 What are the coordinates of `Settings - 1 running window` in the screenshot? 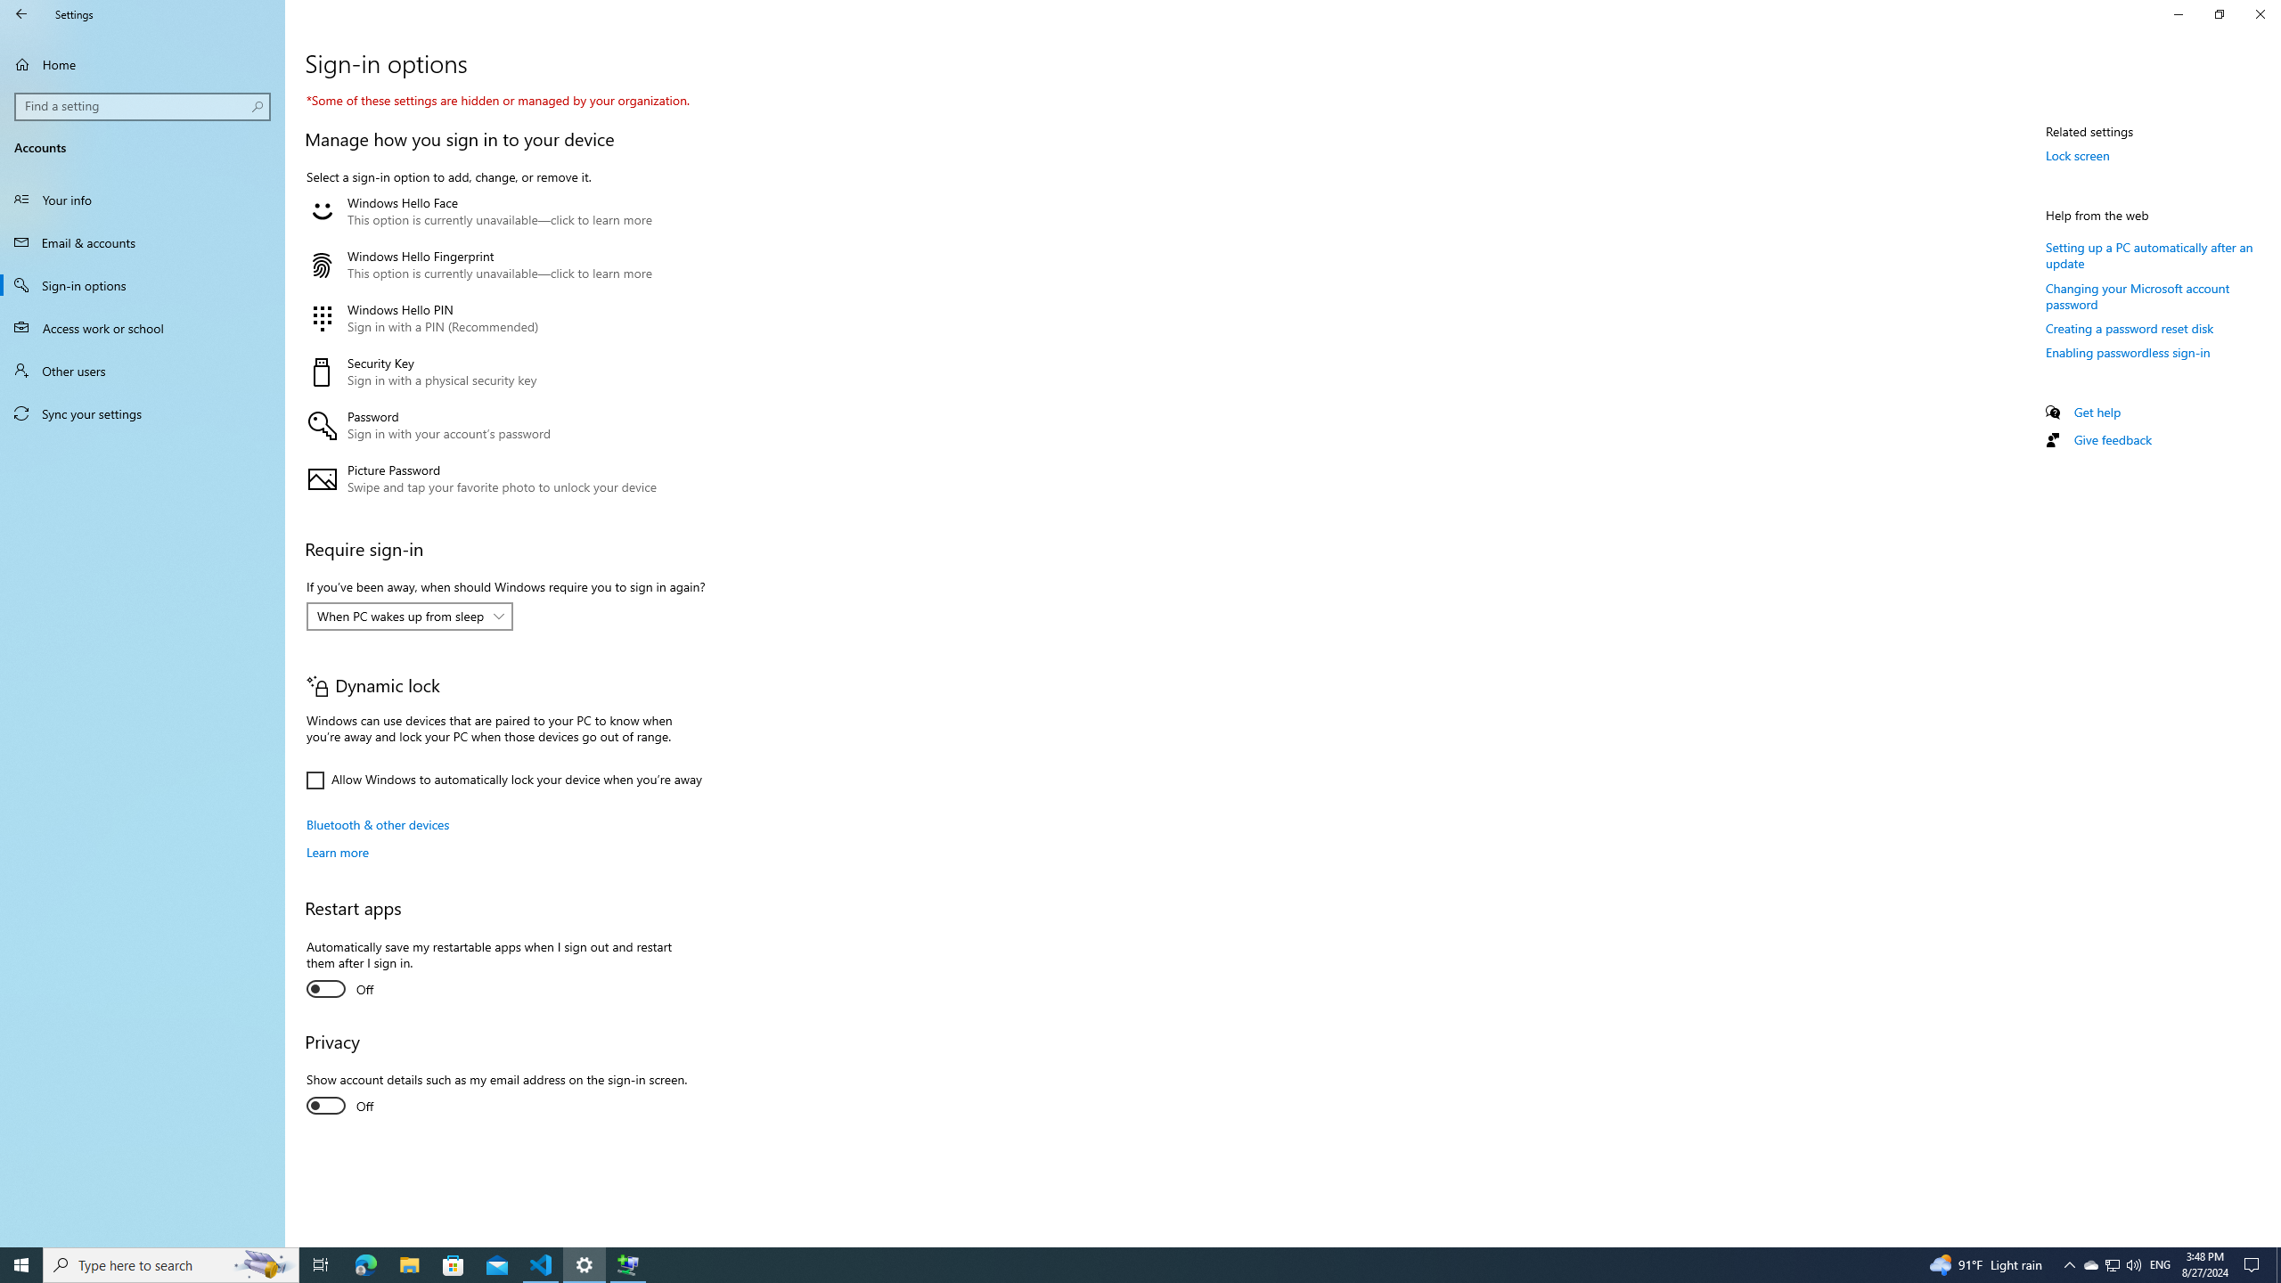 It's located at (585, 1265).